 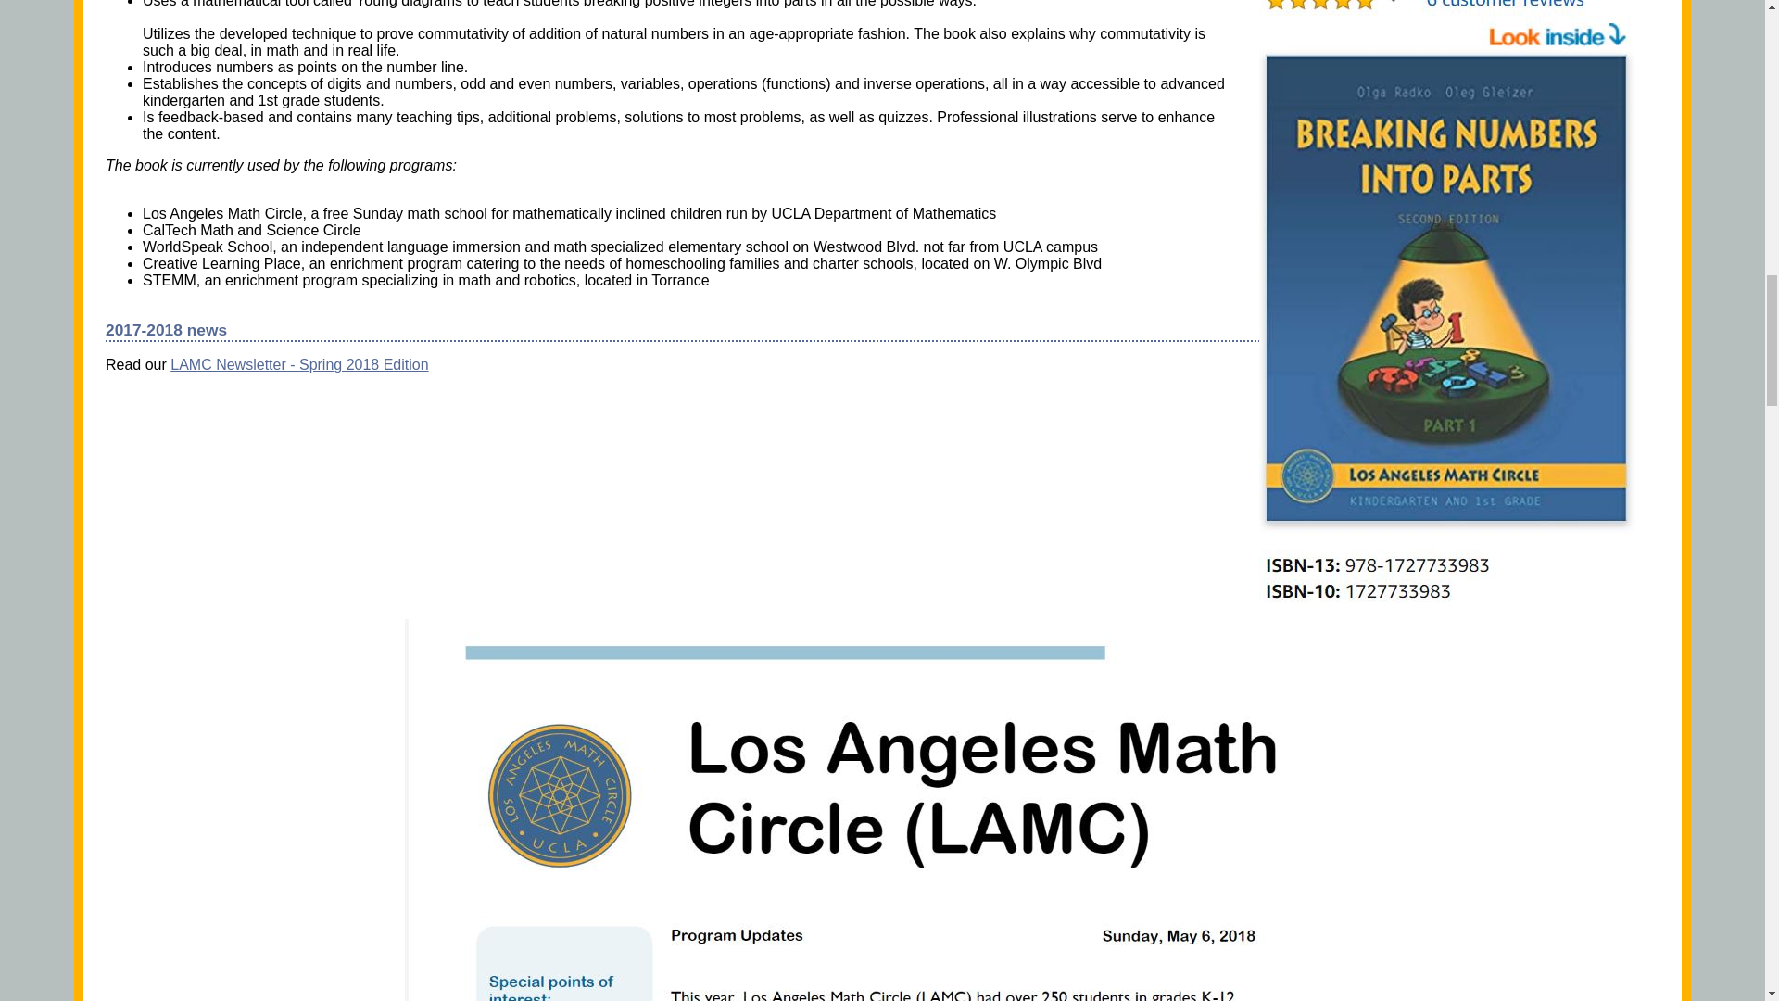 What do you see at coordinates (299, 363) in the screenshot?
I see `LAMC Newsletter - Spring 2018 Edition` at bounding box center [299, 363].